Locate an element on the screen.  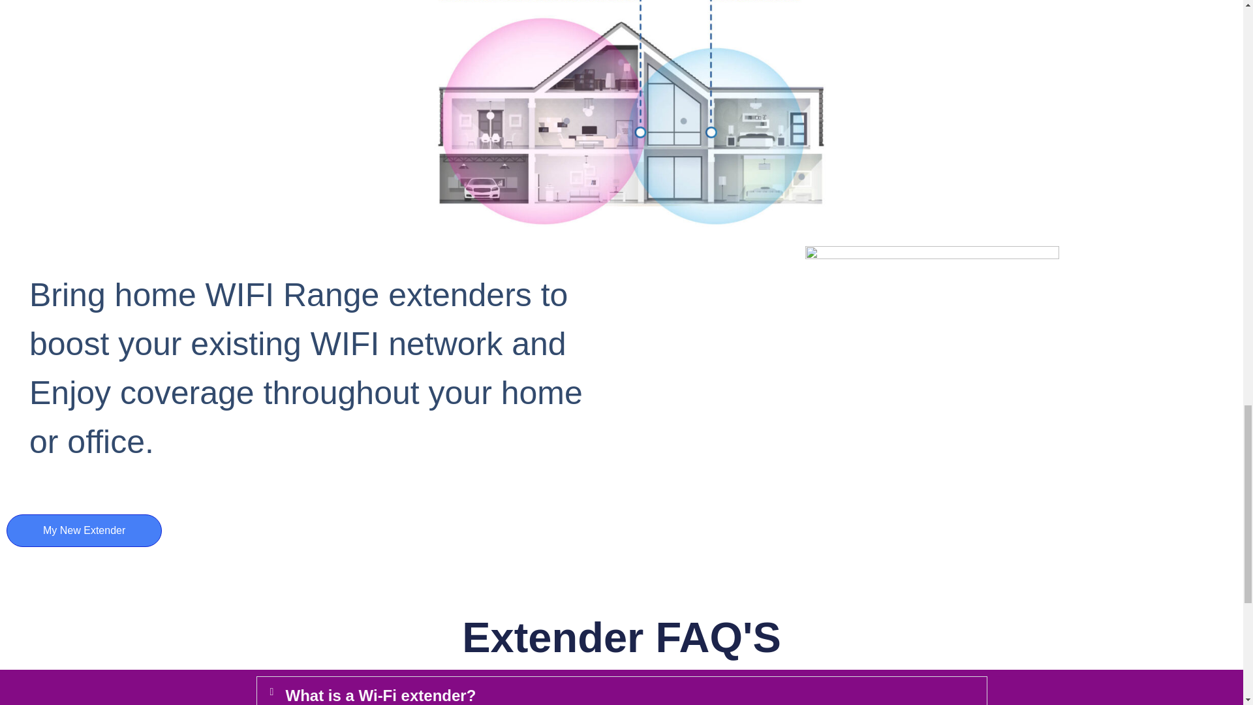
What is a Wi-Fi extender? is located at coordinates (380, 695).